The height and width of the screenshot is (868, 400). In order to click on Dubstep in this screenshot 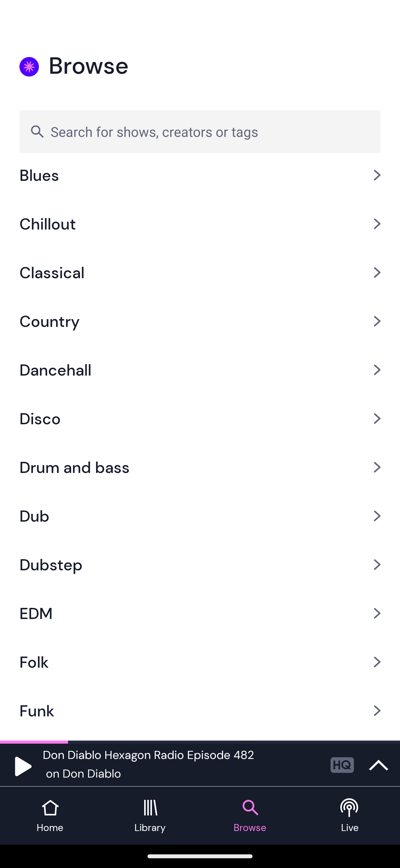, I will do `click(200, 564)`.